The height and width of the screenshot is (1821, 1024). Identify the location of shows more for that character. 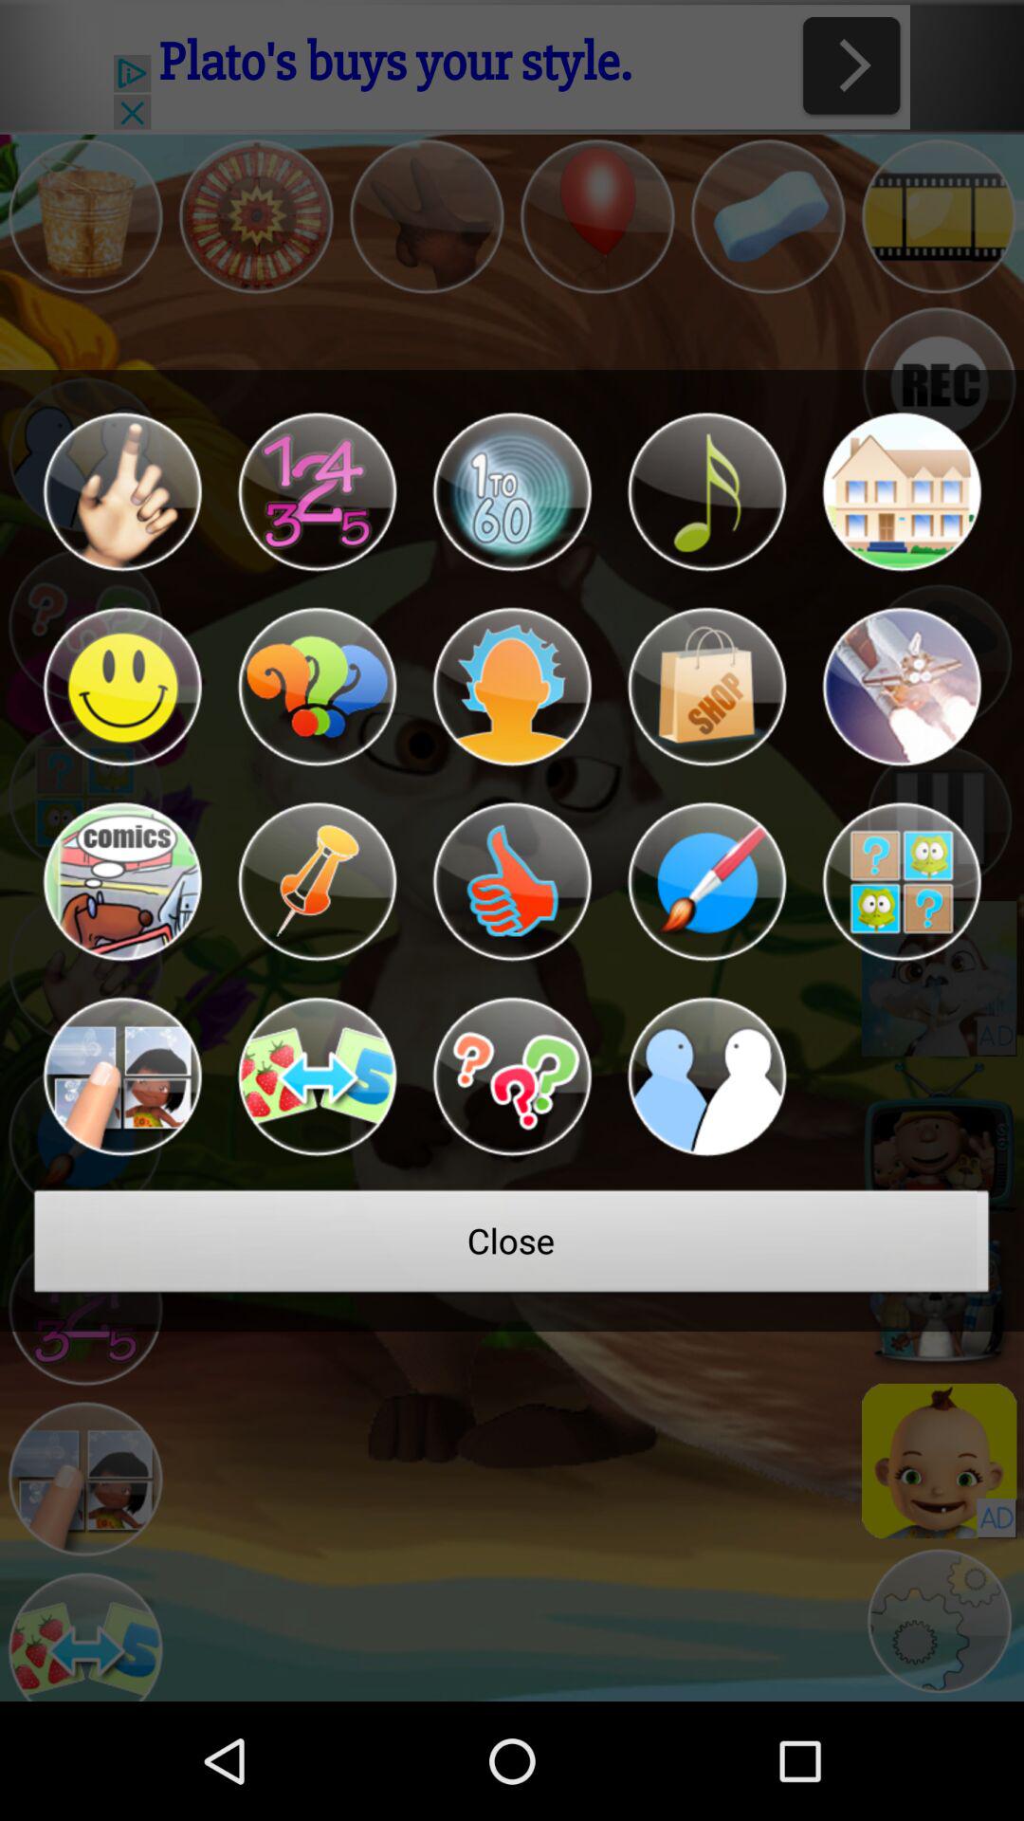
(901, 687).